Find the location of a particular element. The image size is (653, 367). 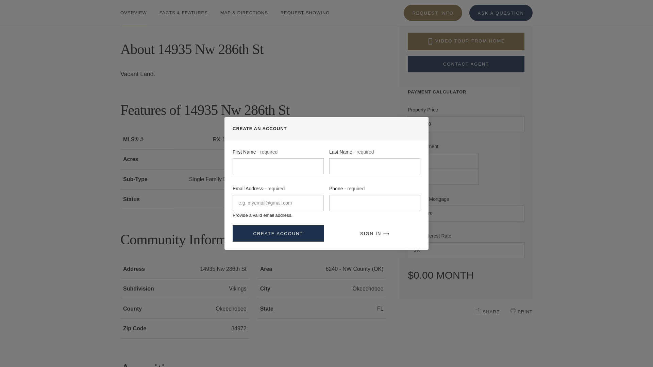

REQUEST INFO is located at coordinates (433, 7).